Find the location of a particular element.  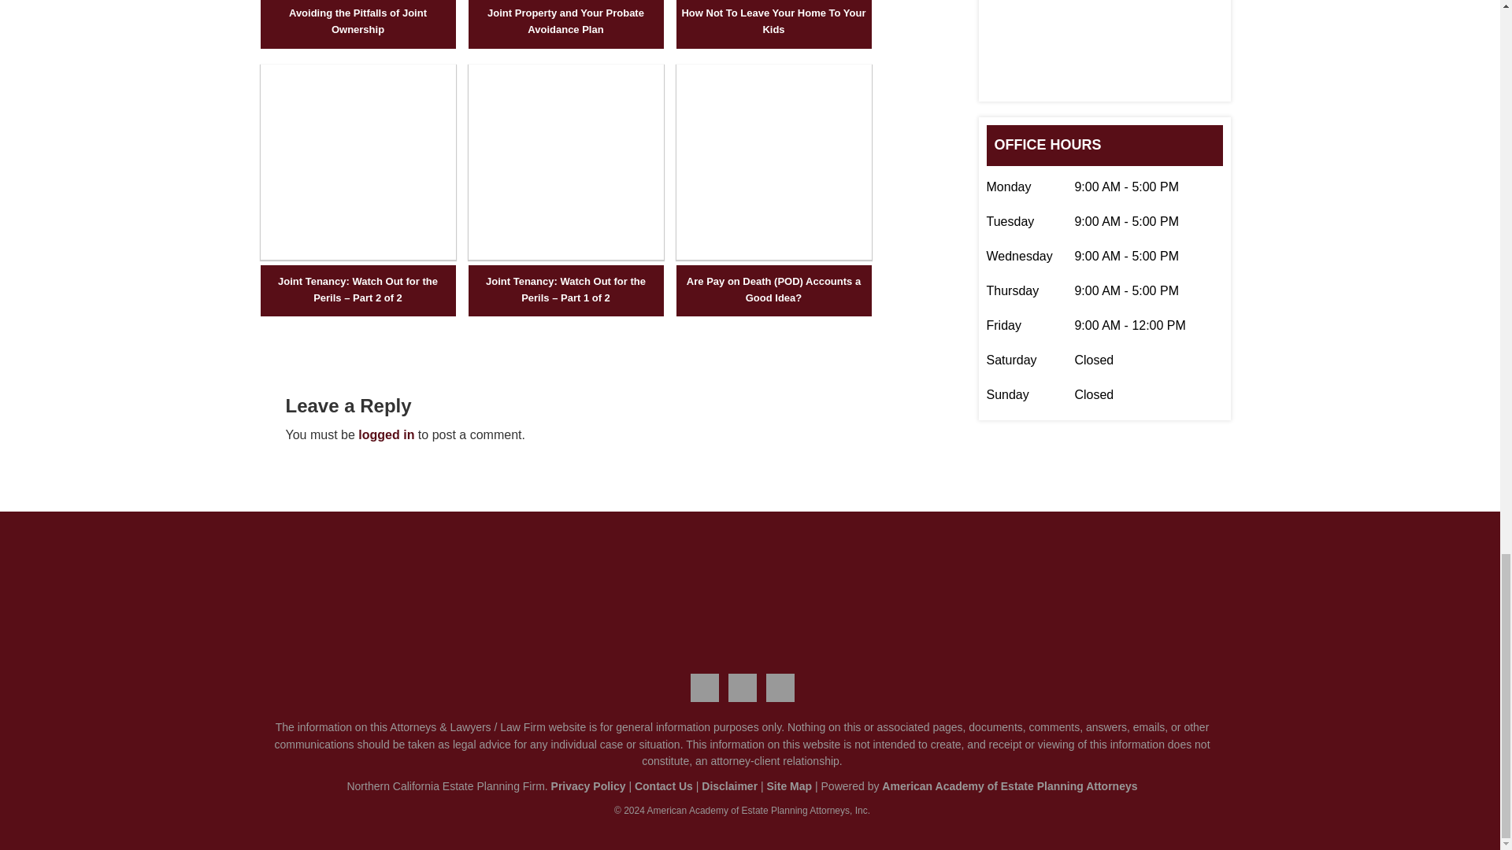

Avoiding the Pitfalls of Joint Ownership is located at coordinates (358, 20).